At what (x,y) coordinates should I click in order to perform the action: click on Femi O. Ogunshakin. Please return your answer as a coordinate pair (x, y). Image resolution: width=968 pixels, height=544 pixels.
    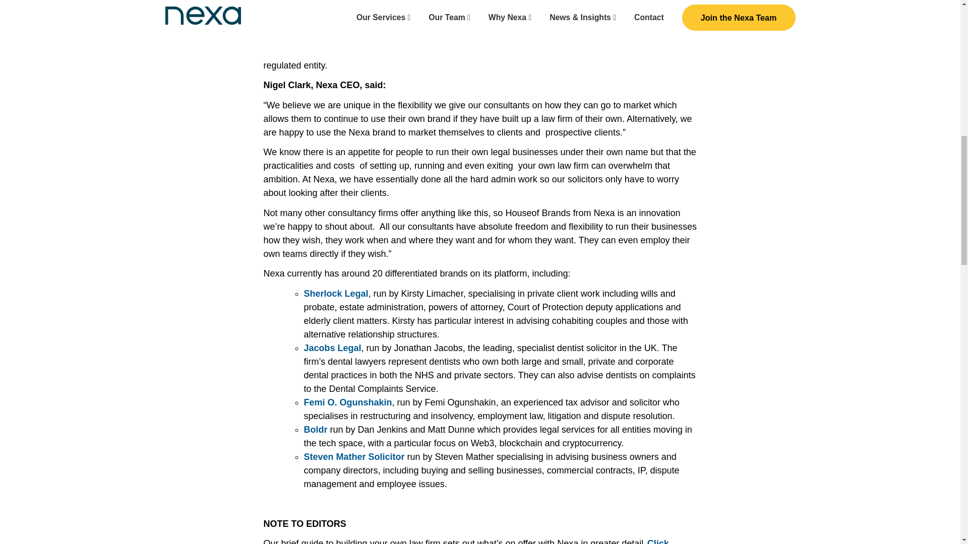
    Looking at the image, I should click on (348, 402).